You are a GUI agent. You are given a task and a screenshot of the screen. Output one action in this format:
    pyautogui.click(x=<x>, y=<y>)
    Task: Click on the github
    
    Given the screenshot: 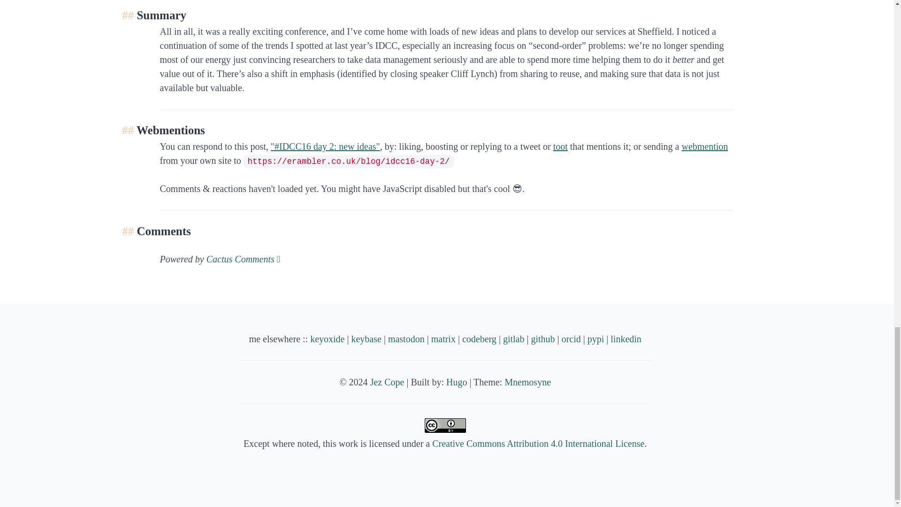 What is the action you would take?
    pyautogui.click(x=542, y=339)
    